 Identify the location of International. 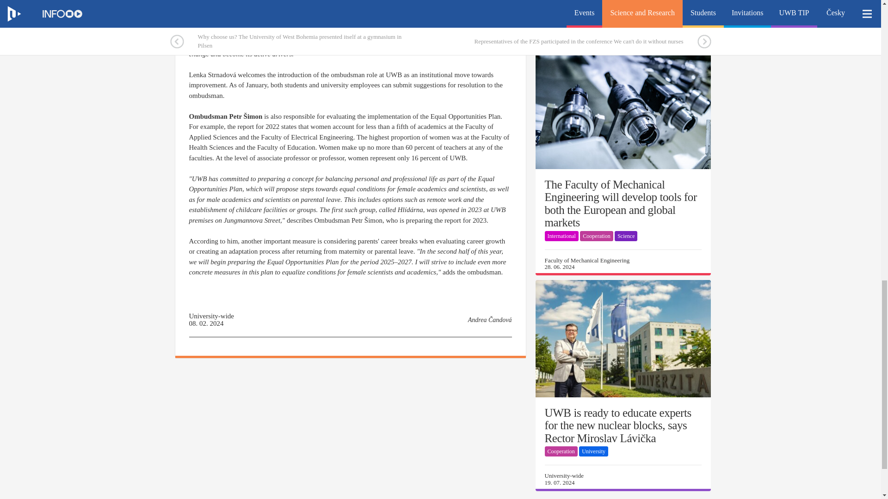
(588, 7).